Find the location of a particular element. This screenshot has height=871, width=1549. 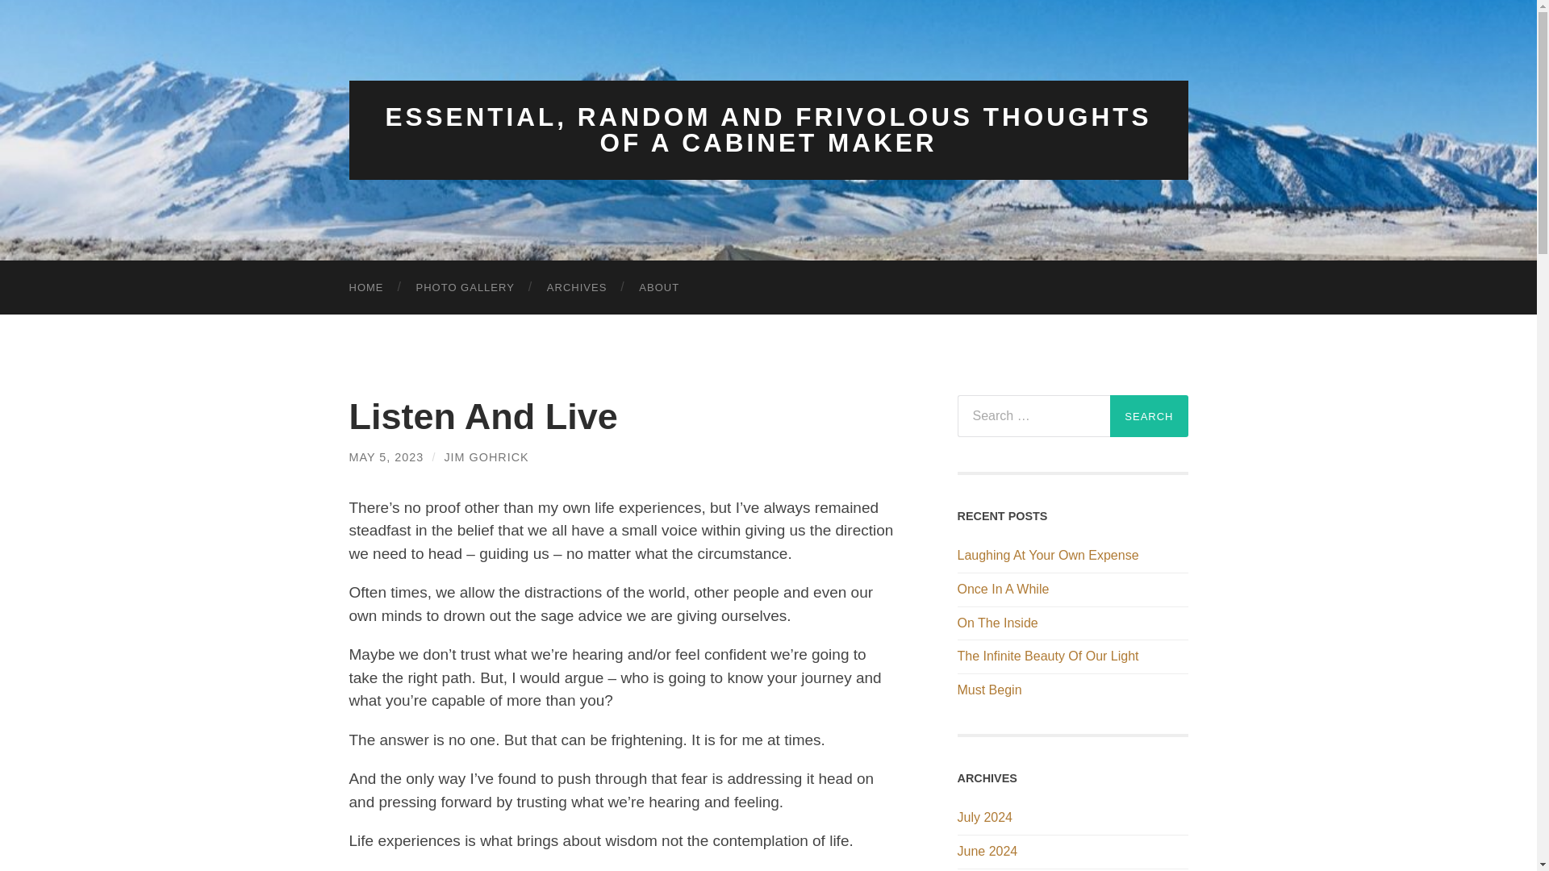

The Infinite Beauty Of Our Light is located at coordinates (1072, 656).